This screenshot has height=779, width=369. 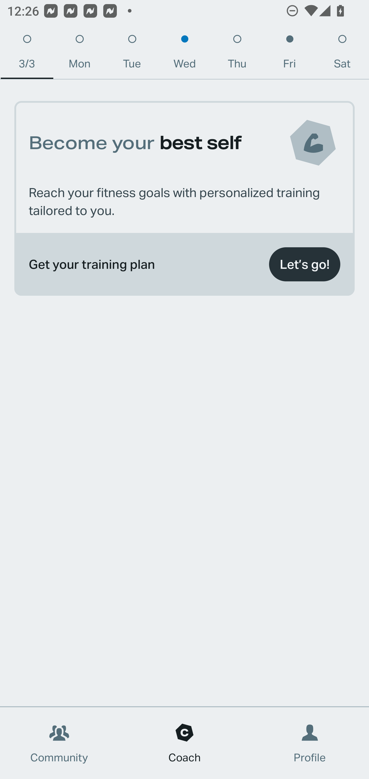 I want to click on Wed, so click(x=184, y=54).